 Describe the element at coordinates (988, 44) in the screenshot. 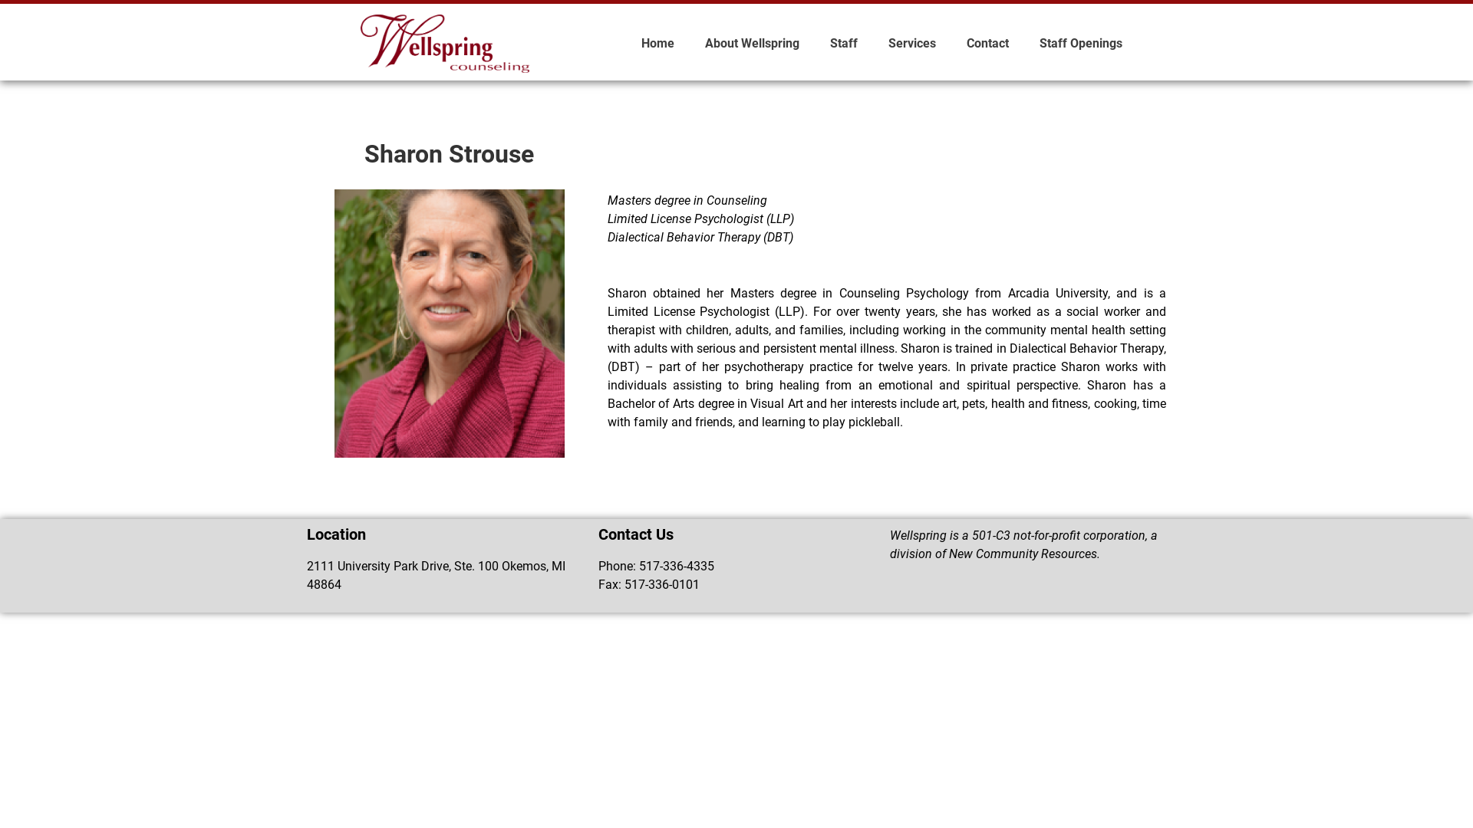

I see `Contact` at that location.